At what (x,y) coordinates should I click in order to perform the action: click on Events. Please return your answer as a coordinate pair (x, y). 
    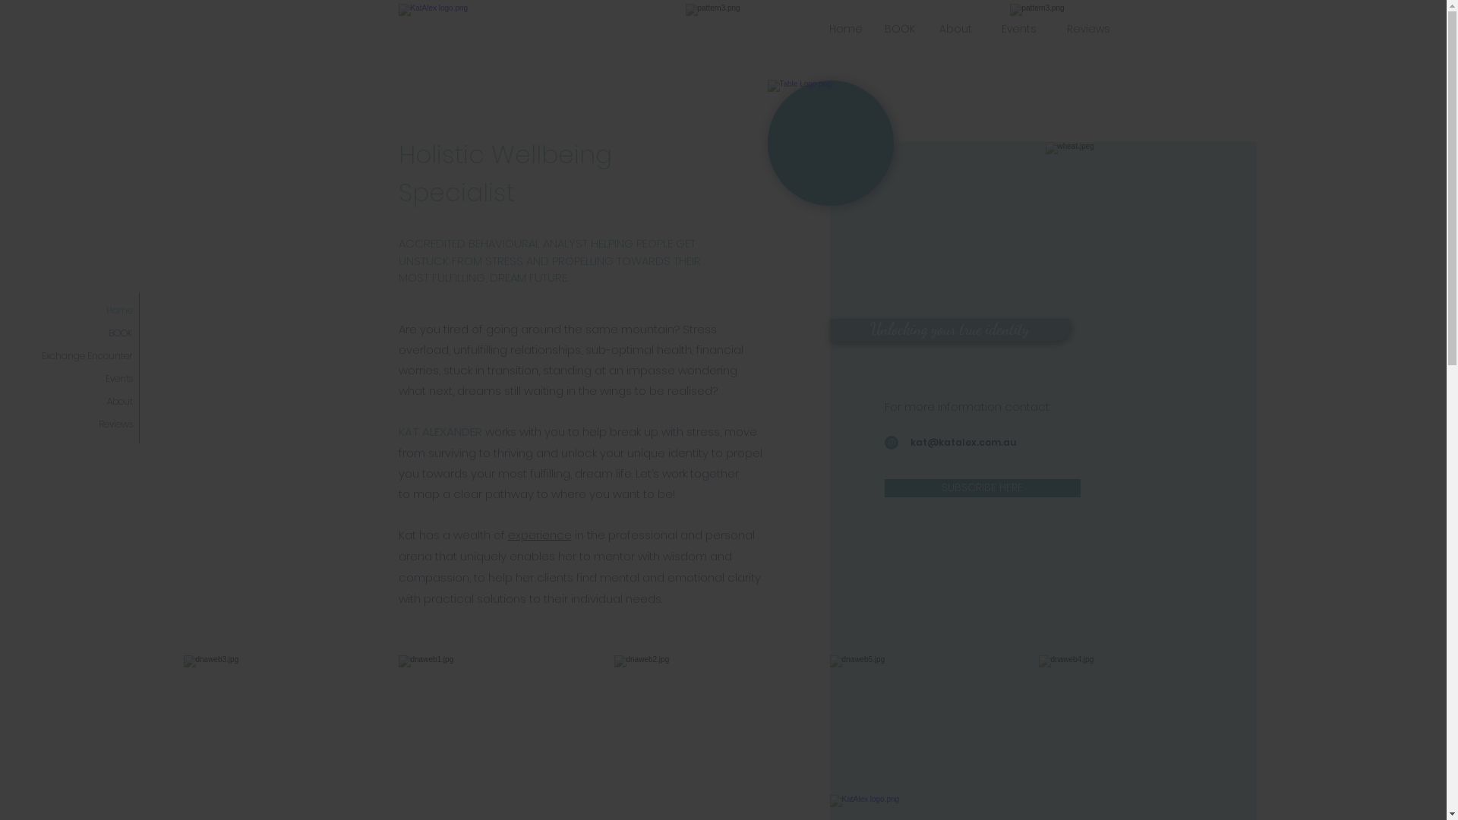
    Looking at the image, I should click on (1019, 30).